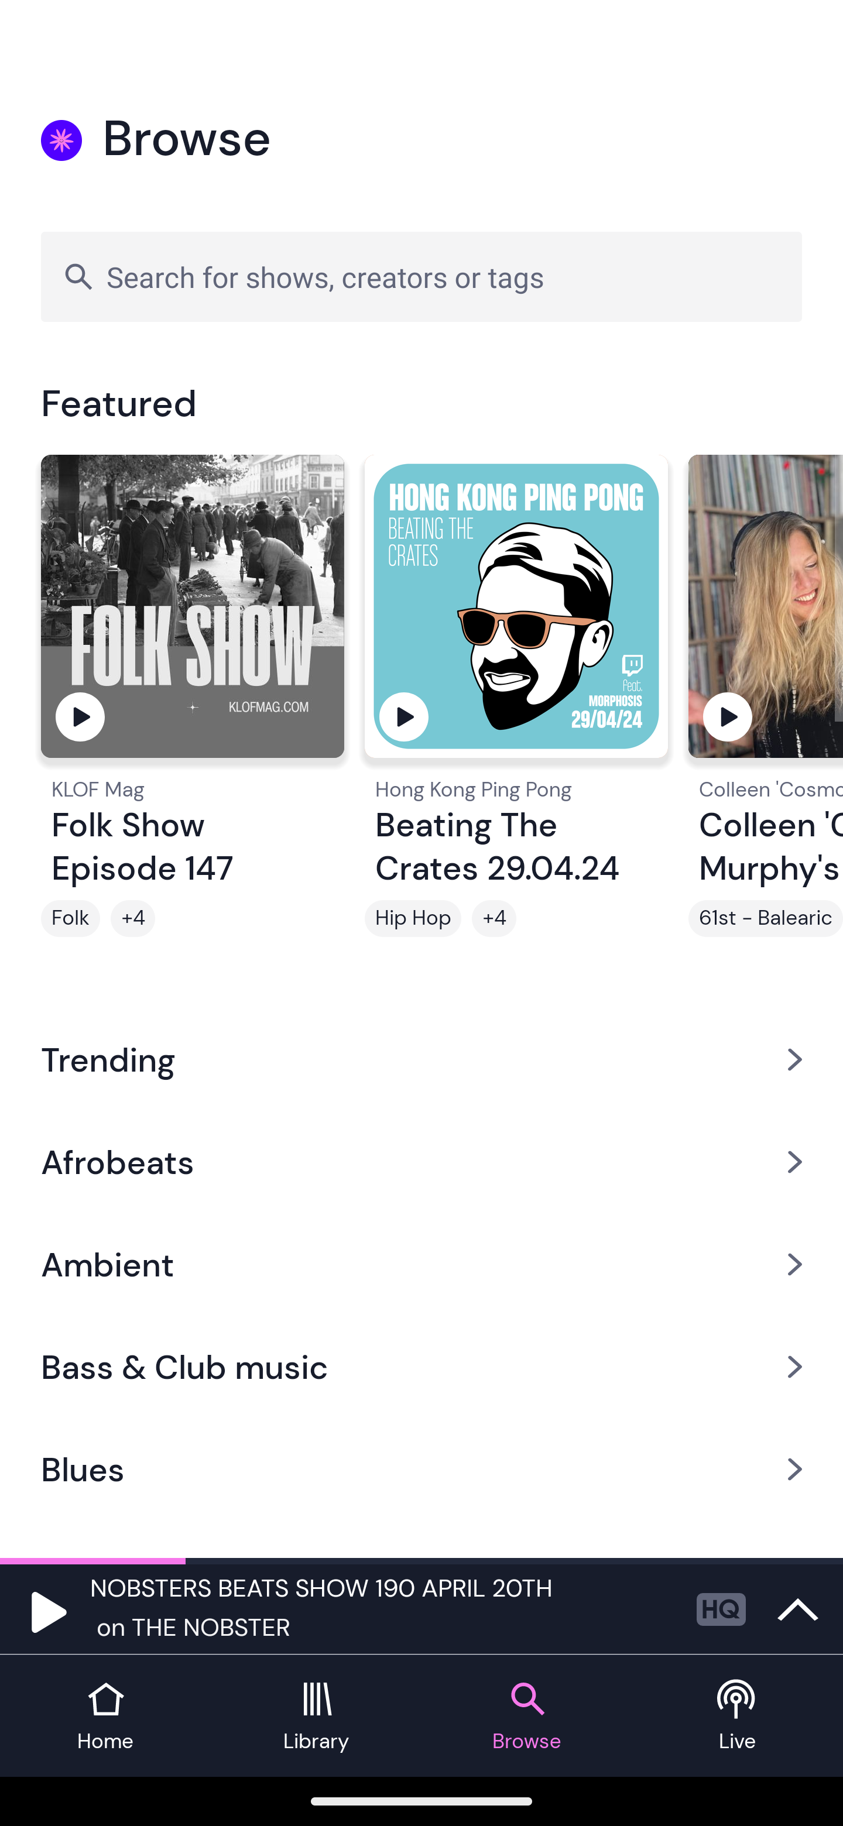  What do you see at coordinates (413, 918) in the screenshot?
I see `Hip Hop` at bounding box center [413, 918].